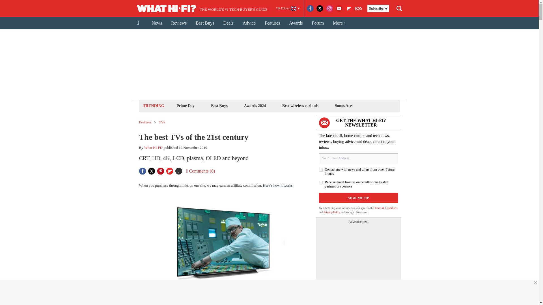  Describe the element at coordinates (321, 170) in the screenshot. I see `on` at that location.